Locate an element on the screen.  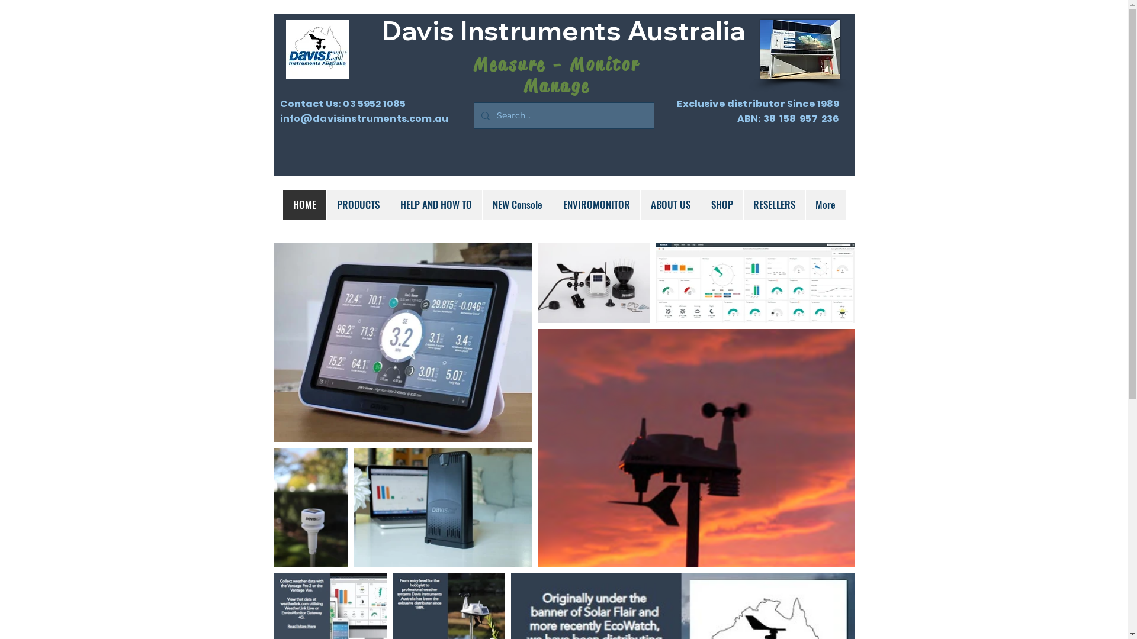
SHOP is located at coordinates (721, 205).